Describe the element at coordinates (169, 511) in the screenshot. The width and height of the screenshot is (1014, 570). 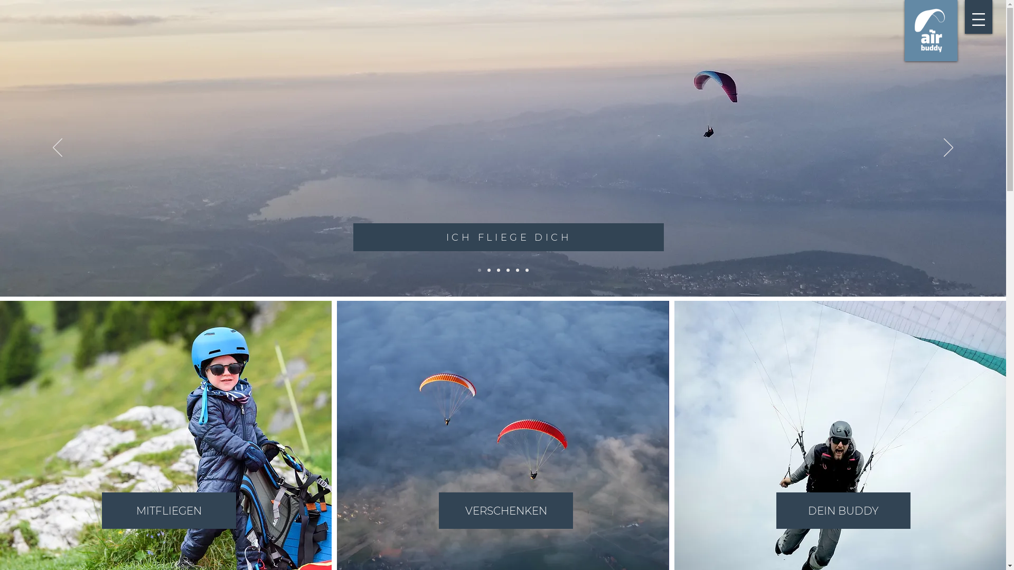
I see `MITFLIEGEN` at that location.